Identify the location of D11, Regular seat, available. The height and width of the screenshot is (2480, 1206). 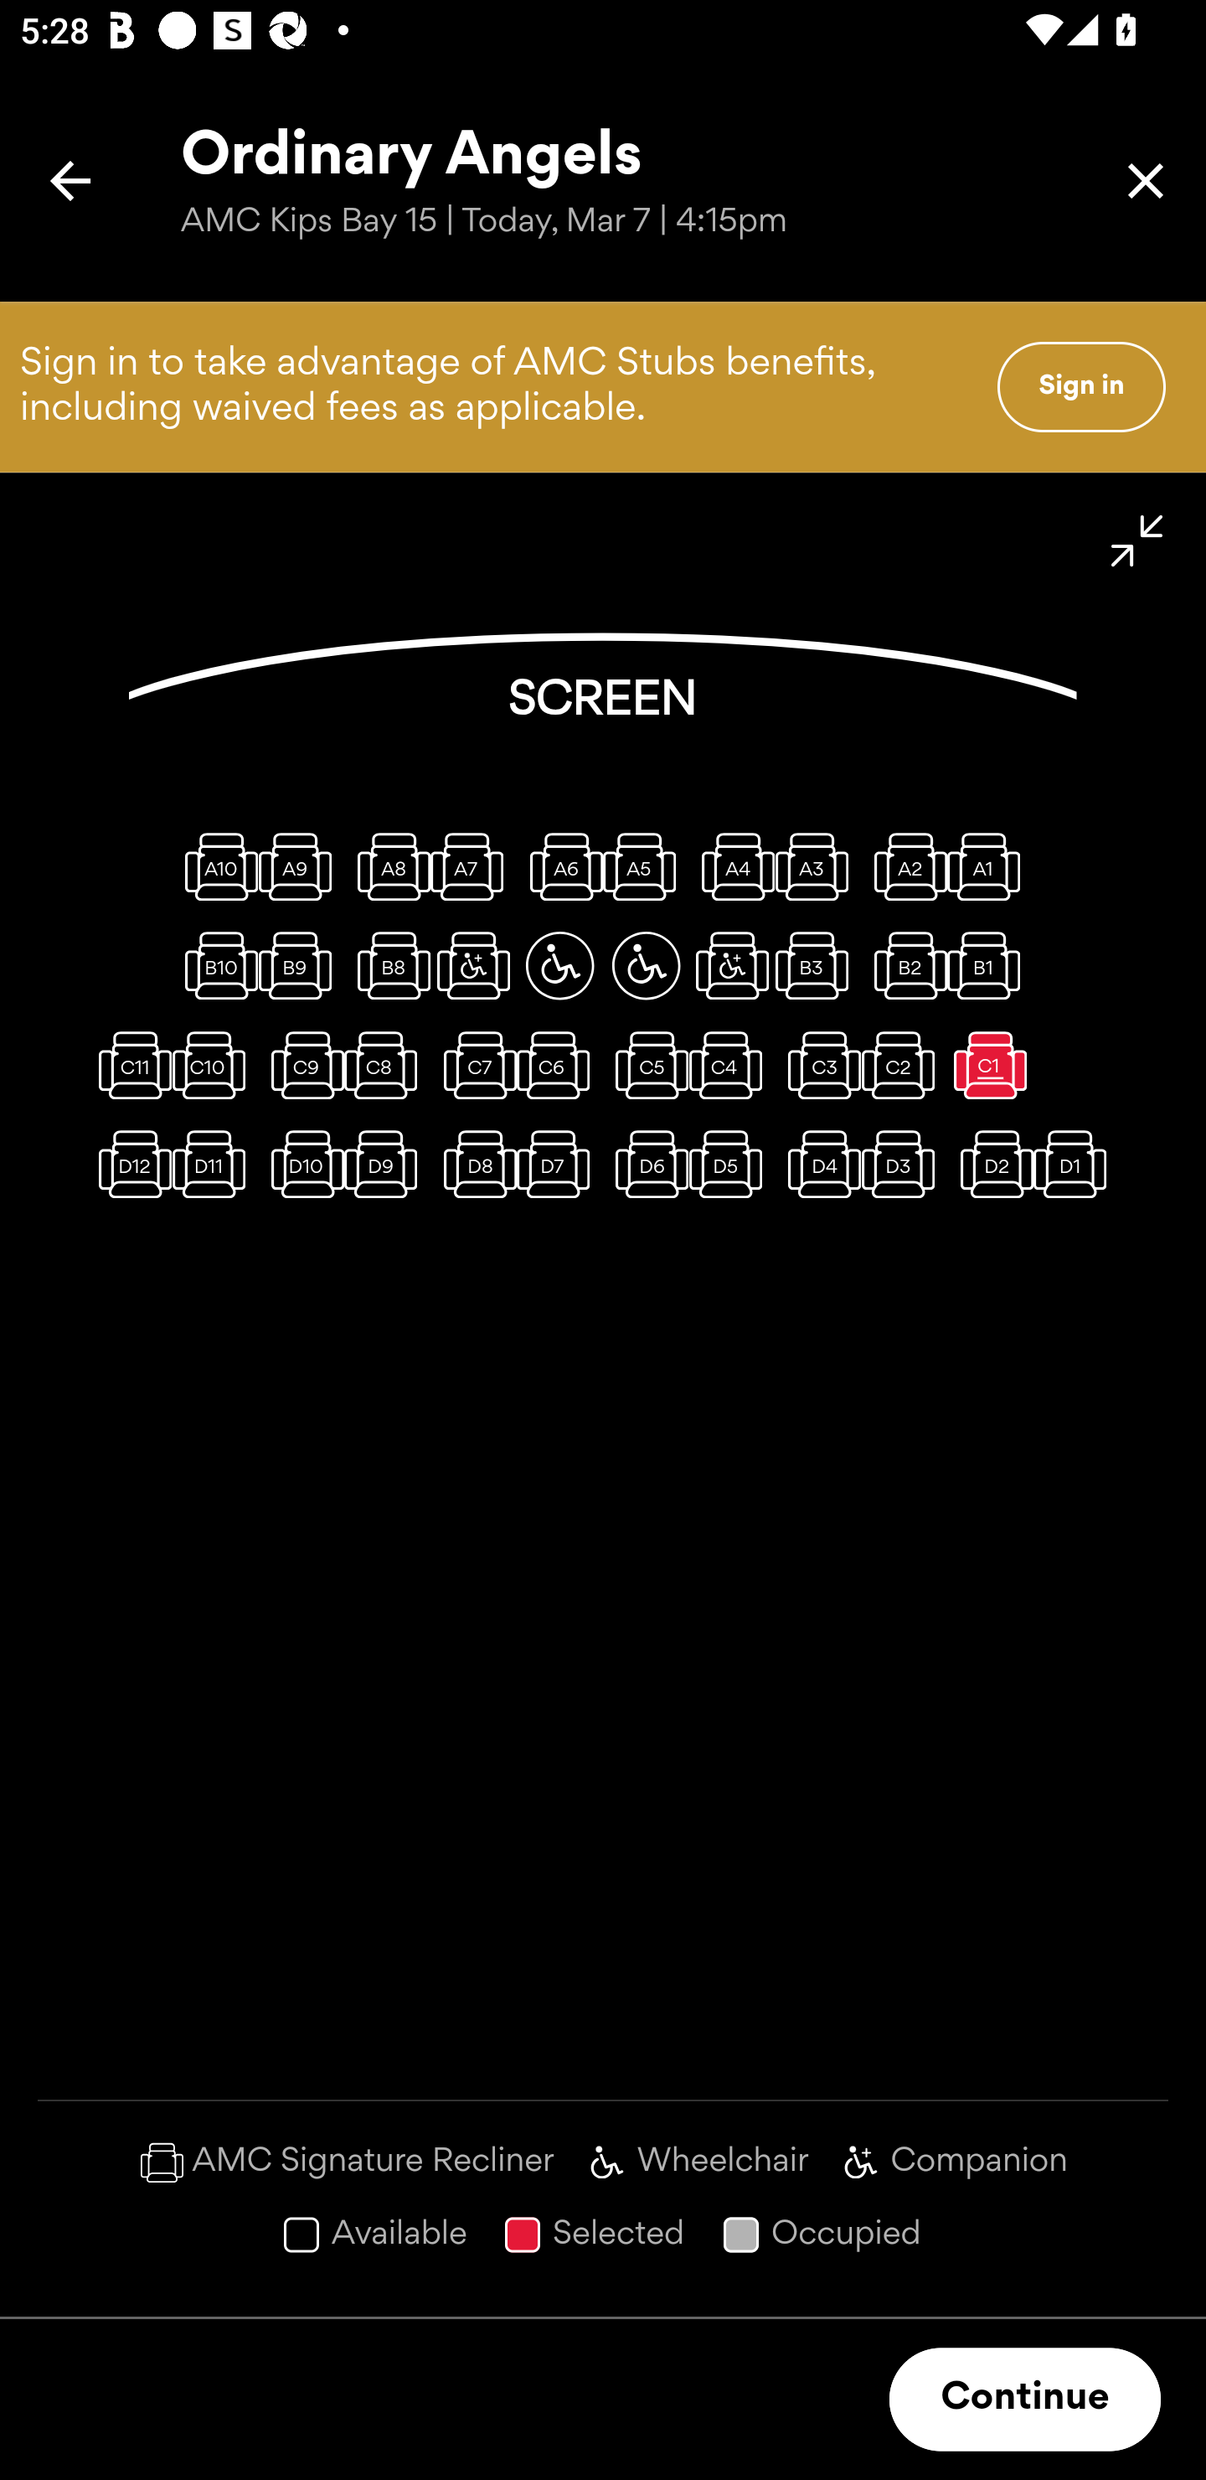
(215, 1165).